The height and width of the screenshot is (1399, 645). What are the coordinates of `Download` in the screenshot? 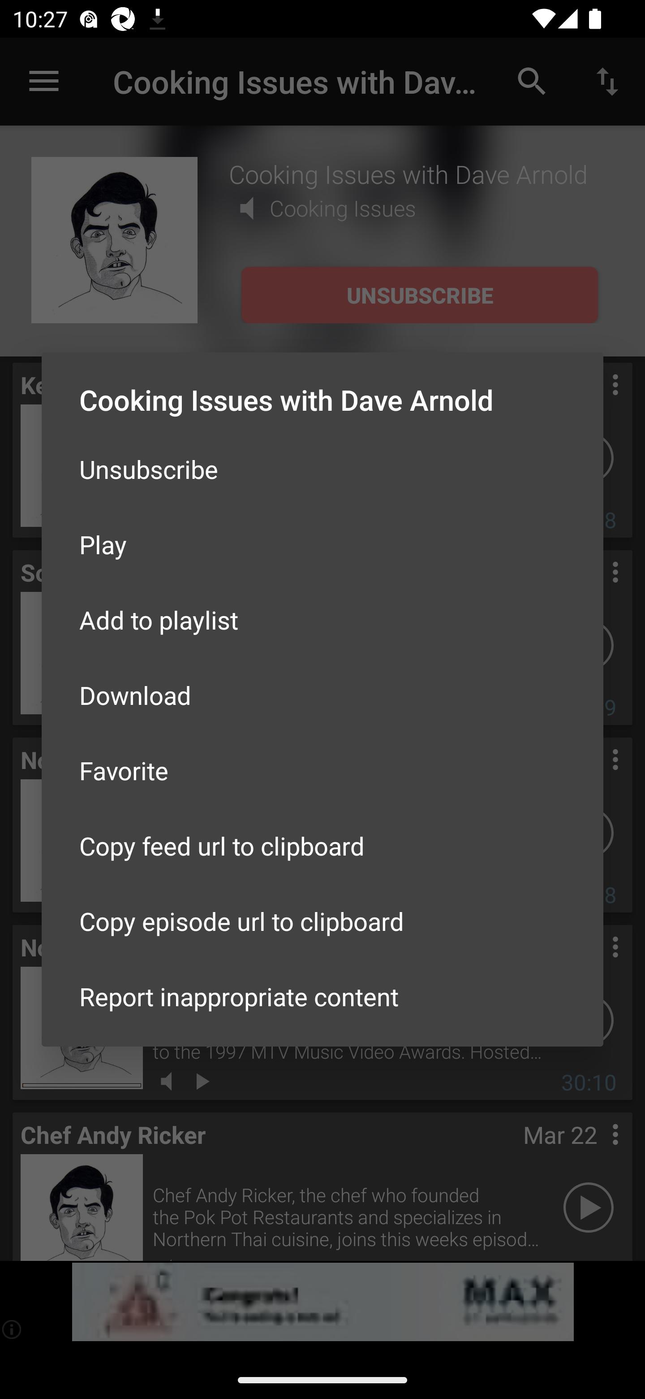 It's located at (322, 695).